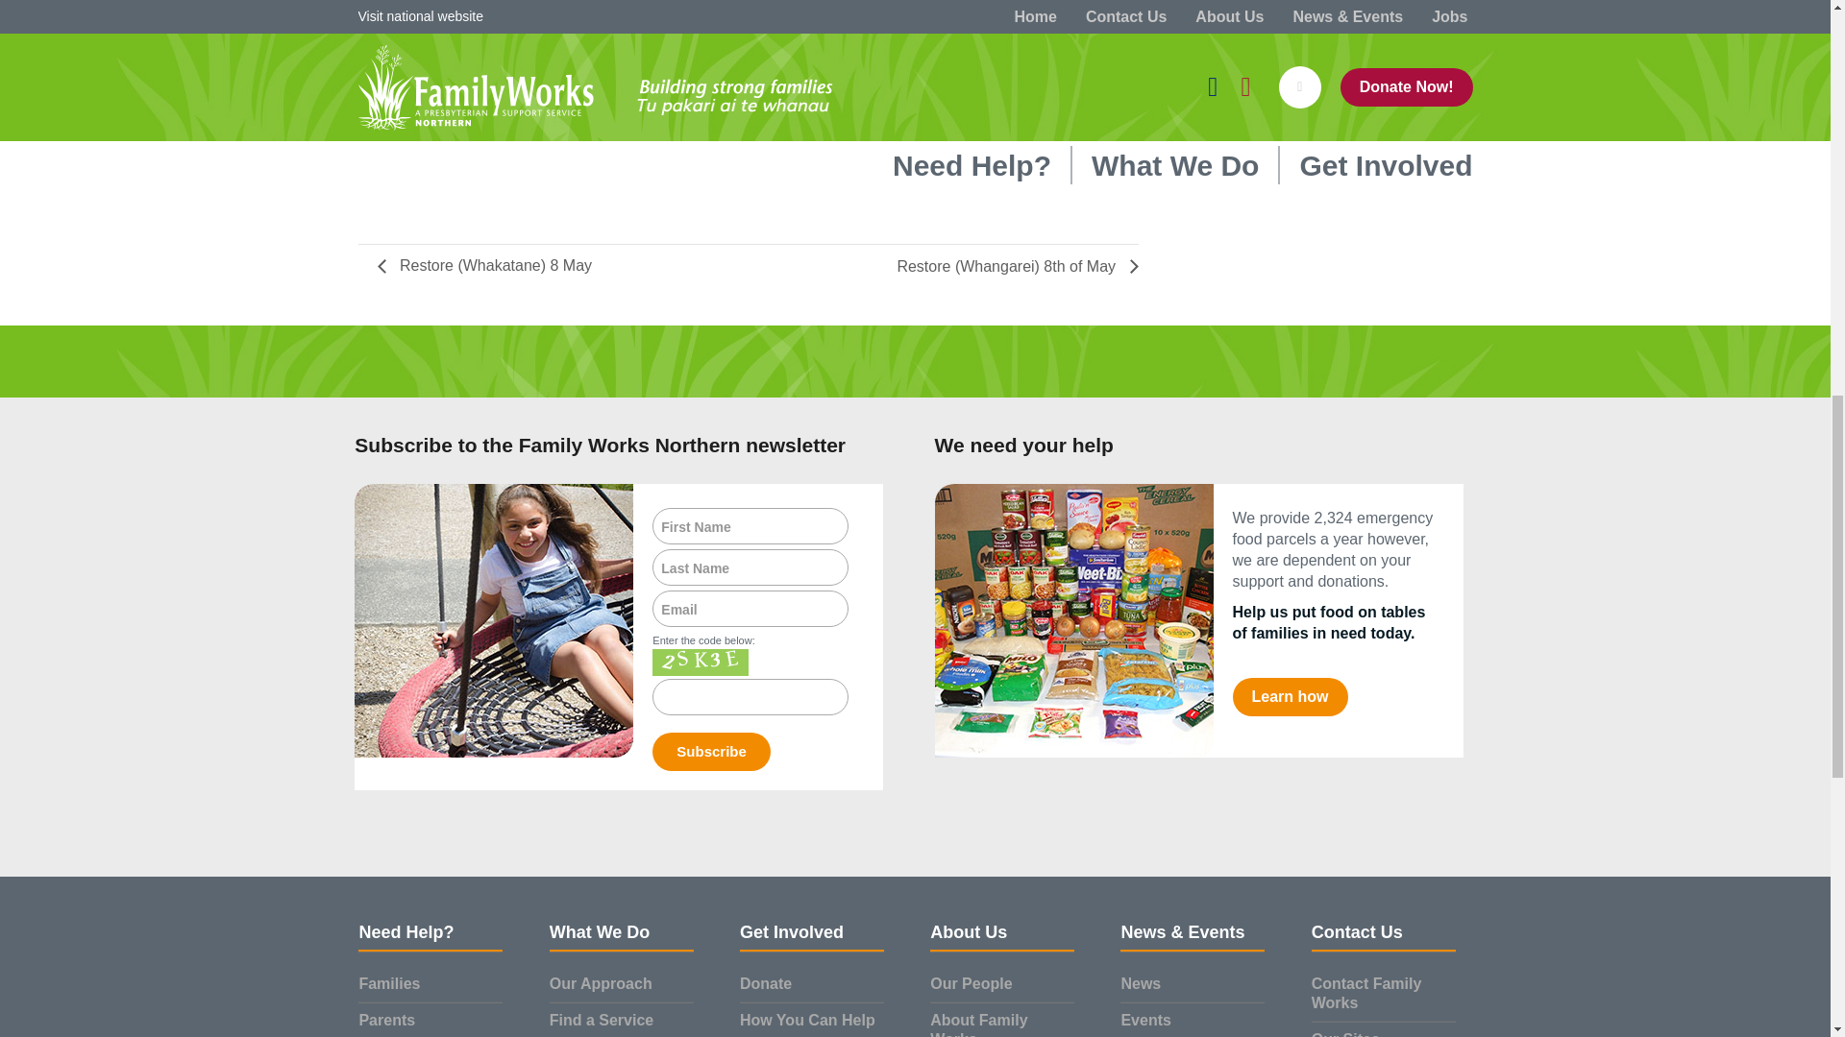 The height and width of the screenshot is (1037, 1845). Describe the element at coordinates (711, 751) in the screenshot. I see `Subscribe` at that location.